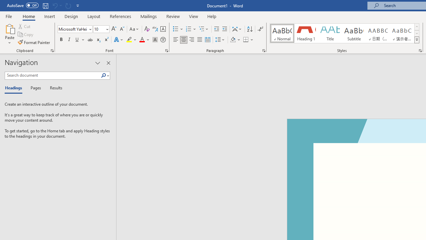 The image size is (426, 240). Describe the element at coordinates (216, 29) in the screenshot. I see `Decrease Indent` at that location.